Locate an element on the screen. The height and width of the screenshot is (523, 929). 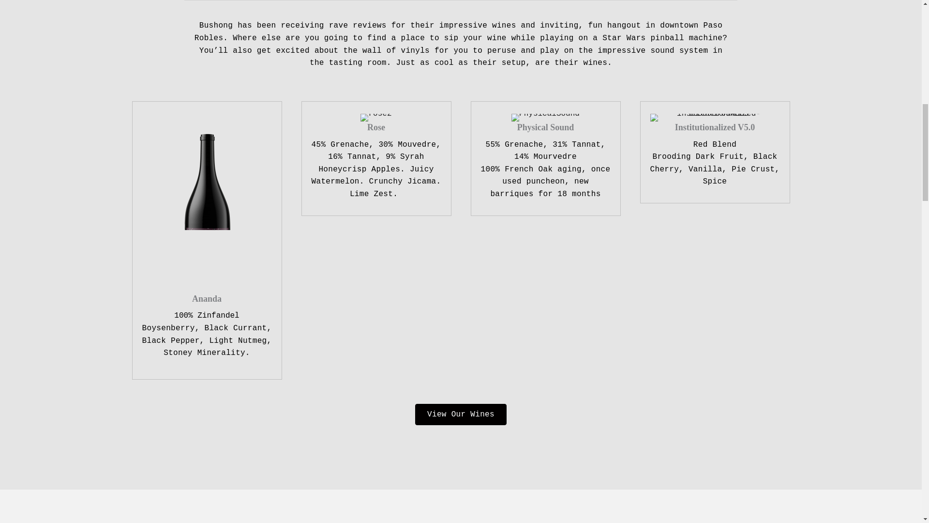
rose2 is located at coordinates (375, 117).